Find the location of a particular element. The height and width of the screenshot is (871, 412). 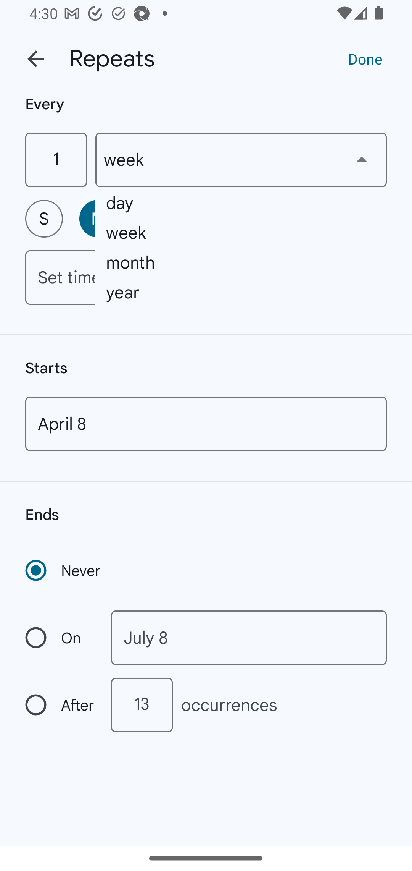

Never Recurrence never ends is located at coordinates (64, 570).